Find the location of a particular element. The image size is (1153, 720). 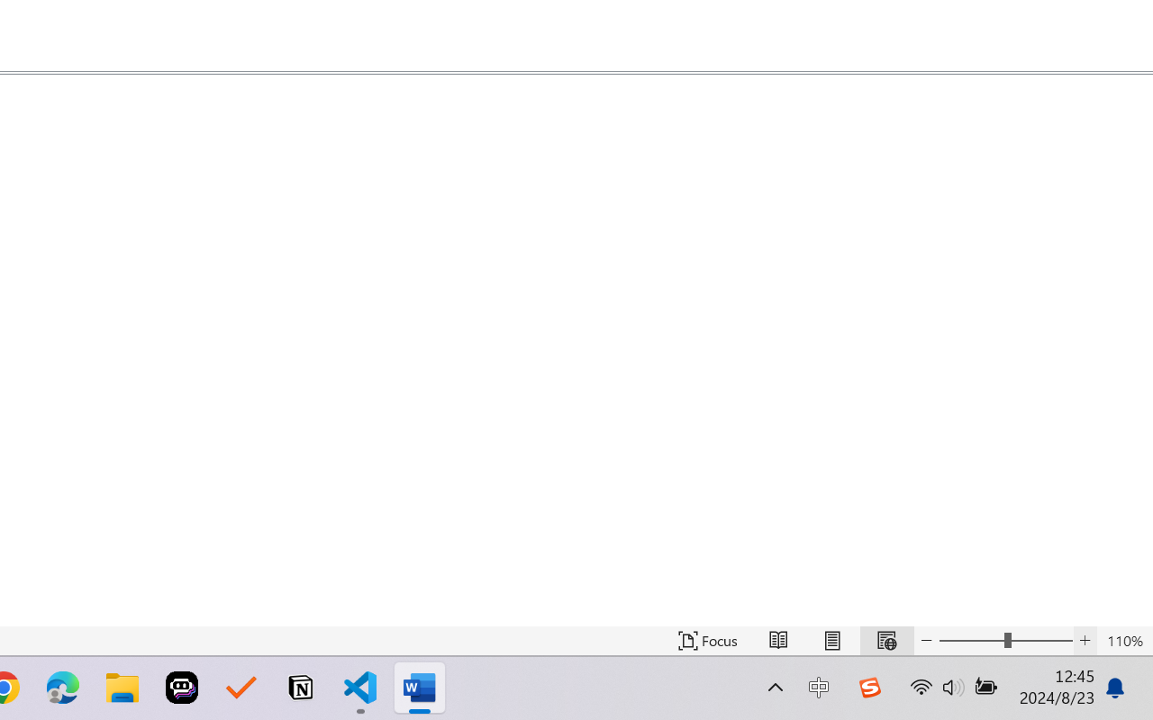

Zoom 110% is located at coordinates (1125, 641).